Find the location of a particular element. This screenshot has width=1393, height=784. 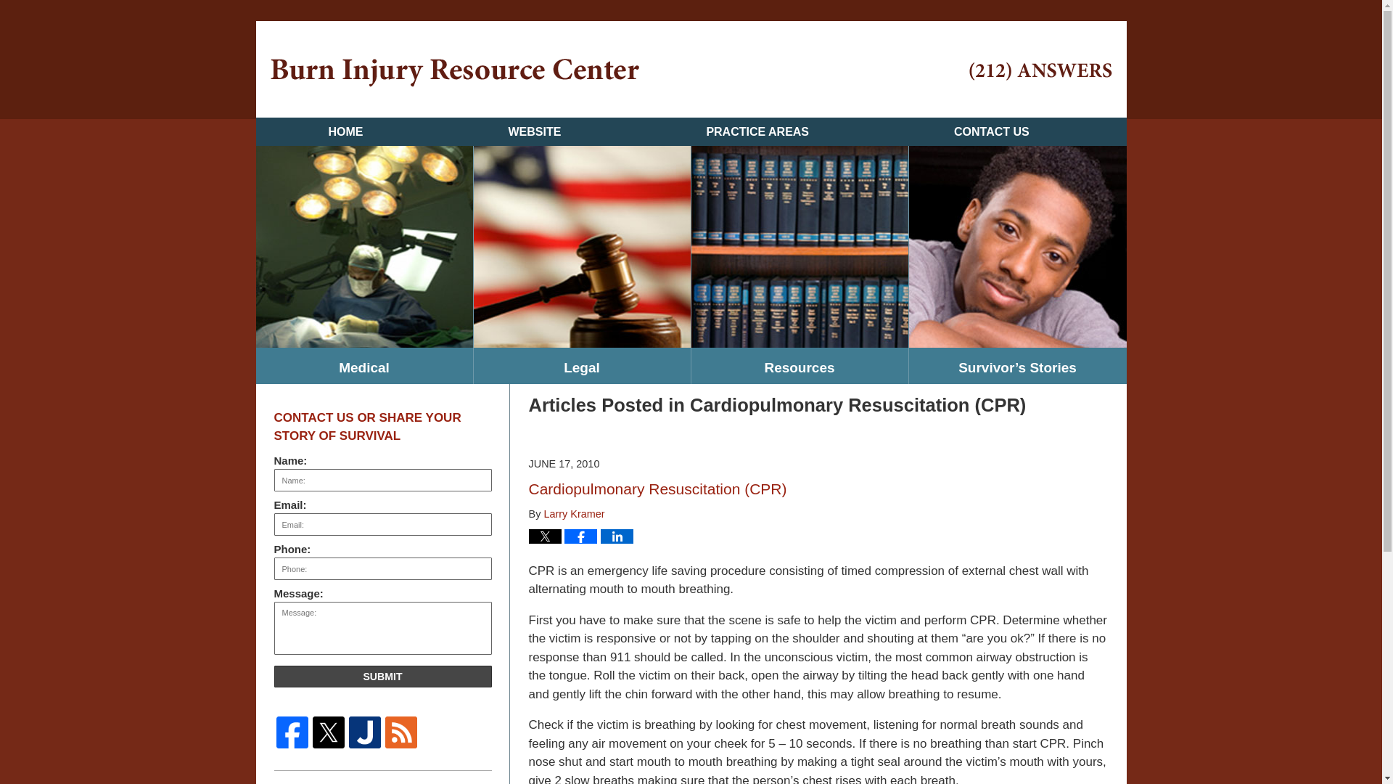

CONTACT US is located at coordinates (991, 131).